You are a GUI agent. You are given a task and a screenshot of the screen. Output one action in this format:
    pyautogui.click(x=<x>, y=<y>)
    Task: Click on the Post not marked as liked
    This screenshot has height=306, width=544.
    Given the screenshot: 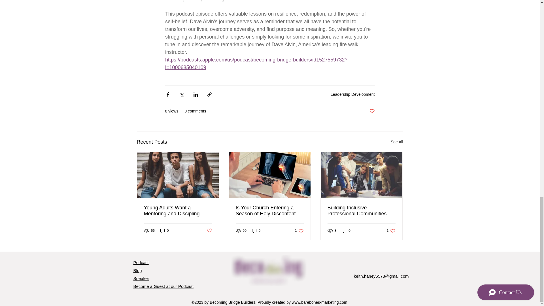 What is the action you would take?
    pyautogui.click(x=397, y=142)
    